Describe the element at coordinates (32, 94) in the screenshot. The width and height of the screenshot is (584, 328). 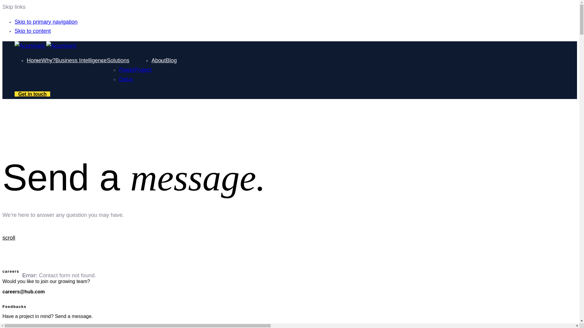
I see `Get in touch` at that location.